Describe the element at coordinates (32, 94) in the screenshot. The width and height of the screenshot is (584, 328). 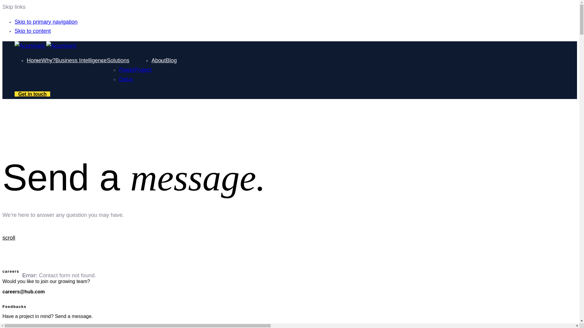
I see `Get in touch` at that location.